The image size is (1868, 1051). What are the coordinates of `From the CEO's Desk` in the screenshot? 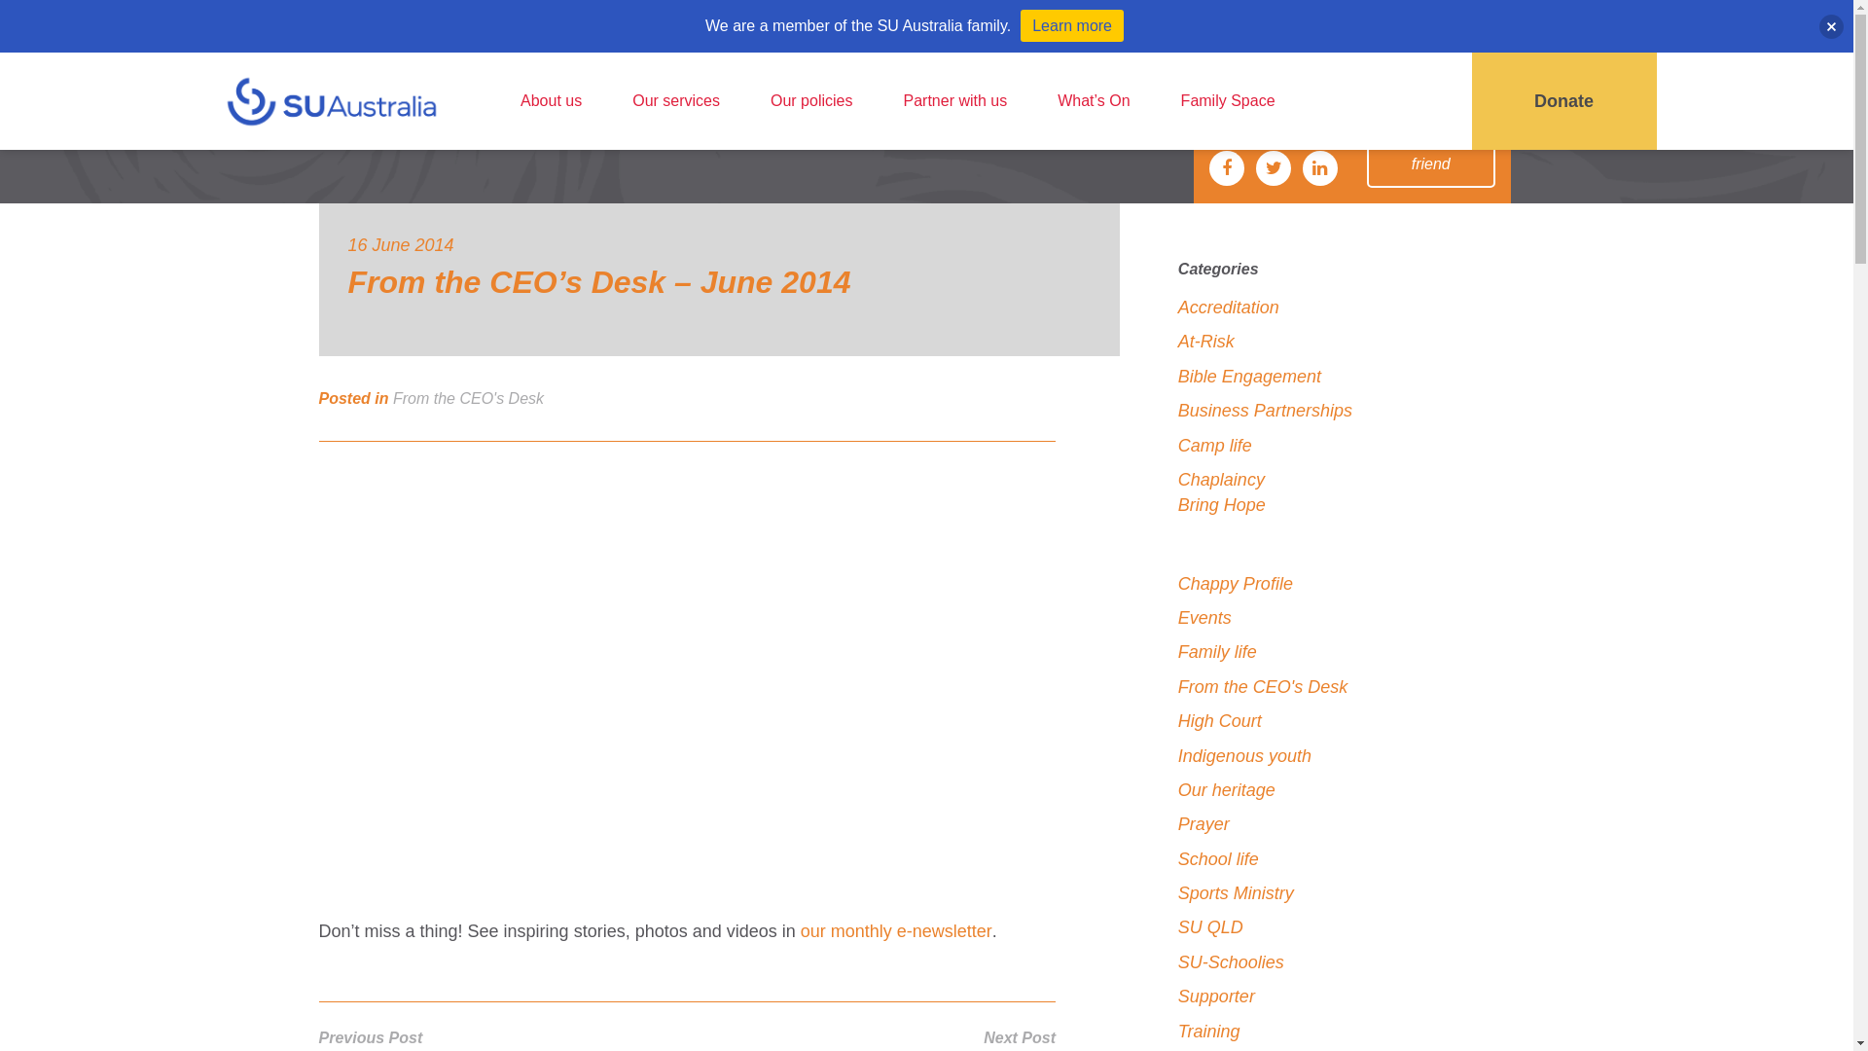 It's located at (1263, 687).